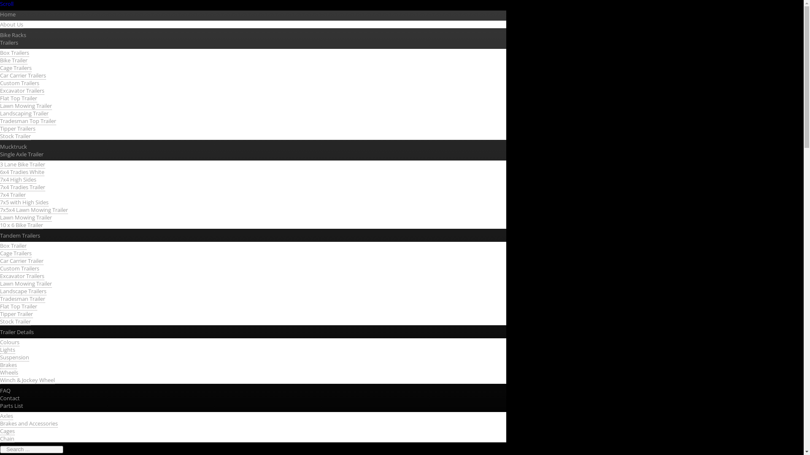 Image resolution: width=810 pixels, height=455 pixels. I want to click on Box Trailer, so click(13, 246).